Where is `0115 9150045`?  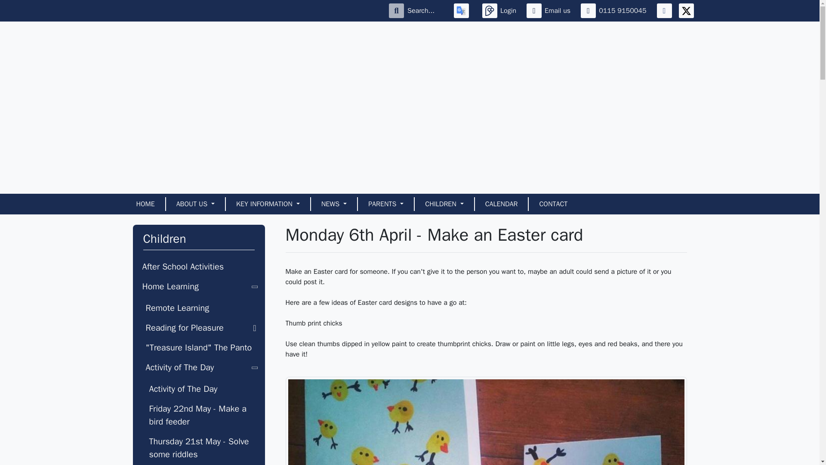
0115 9150045 is located at coordinates (615, 10).